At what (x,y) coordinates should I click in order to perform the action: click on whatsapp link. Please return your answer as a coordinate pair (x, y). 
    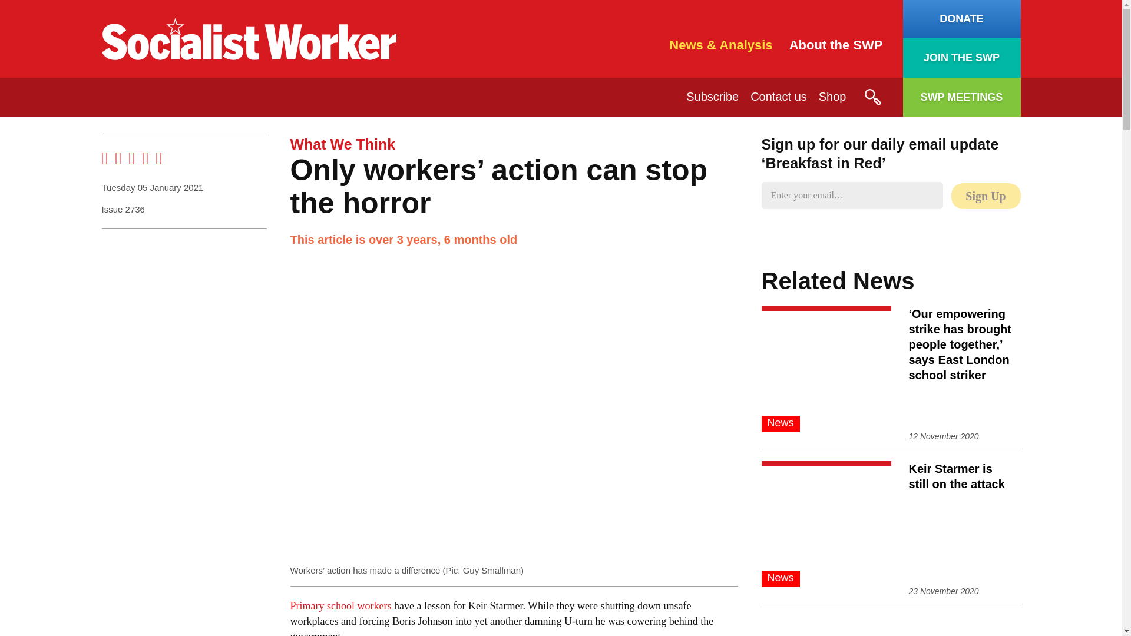
    Looking at the image, I should click on (131, 158).